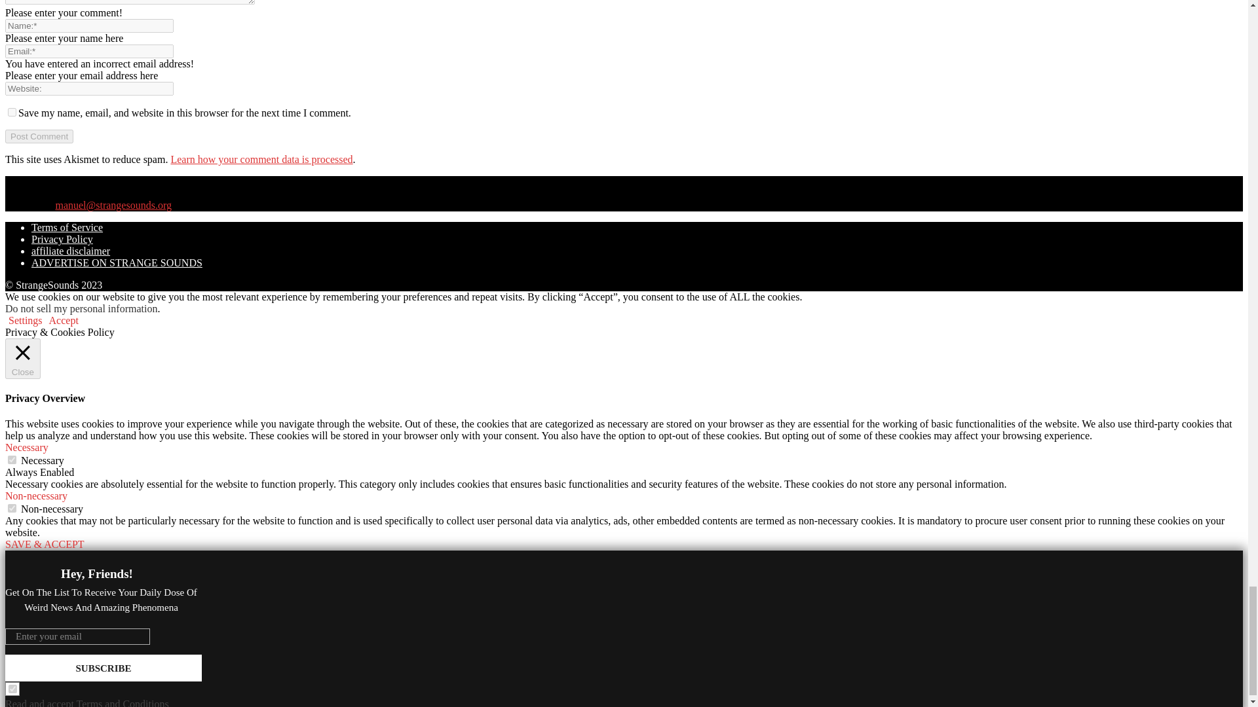  What do you see at coordinates (12, 508) in the screenshot?
I see `on` at bounding box center [12, 508].